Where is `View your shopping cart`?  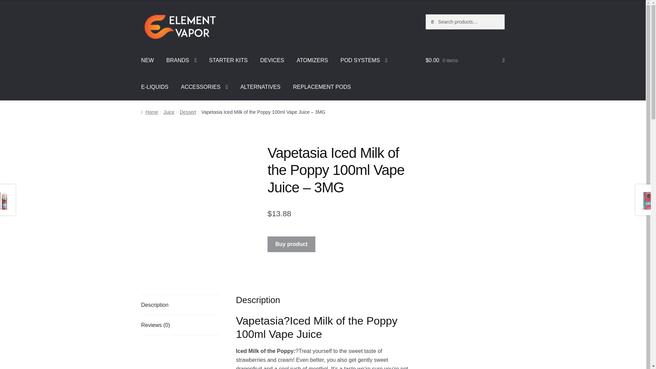 View your shopping cart is located at coordinates (465, 60).